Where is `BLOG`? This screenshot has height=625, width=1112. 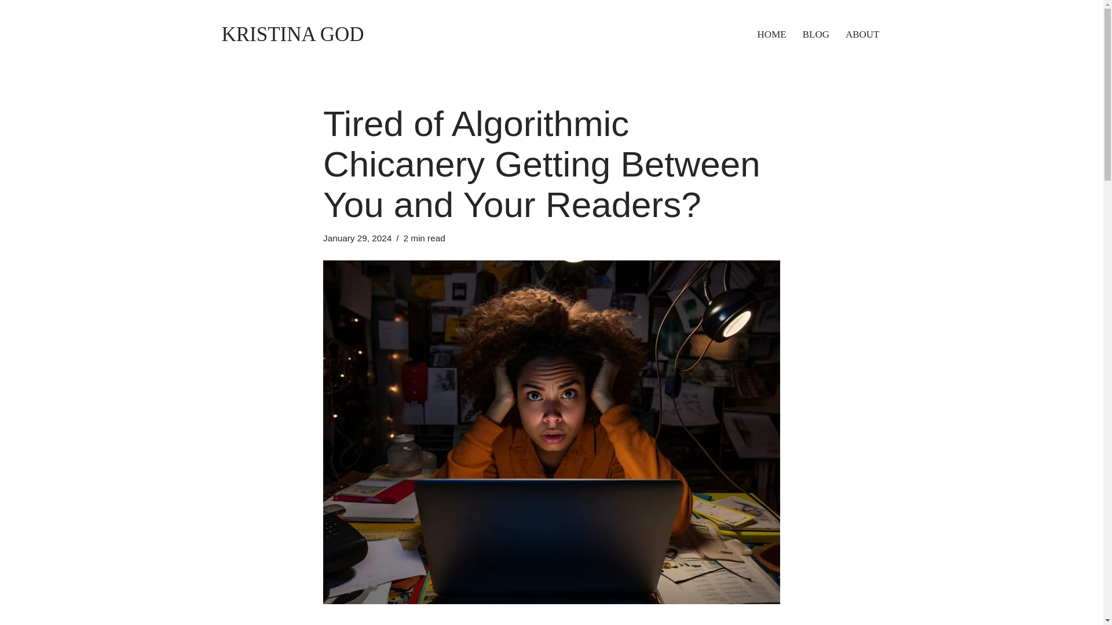 BLOG is located at coordinates (816, 34).